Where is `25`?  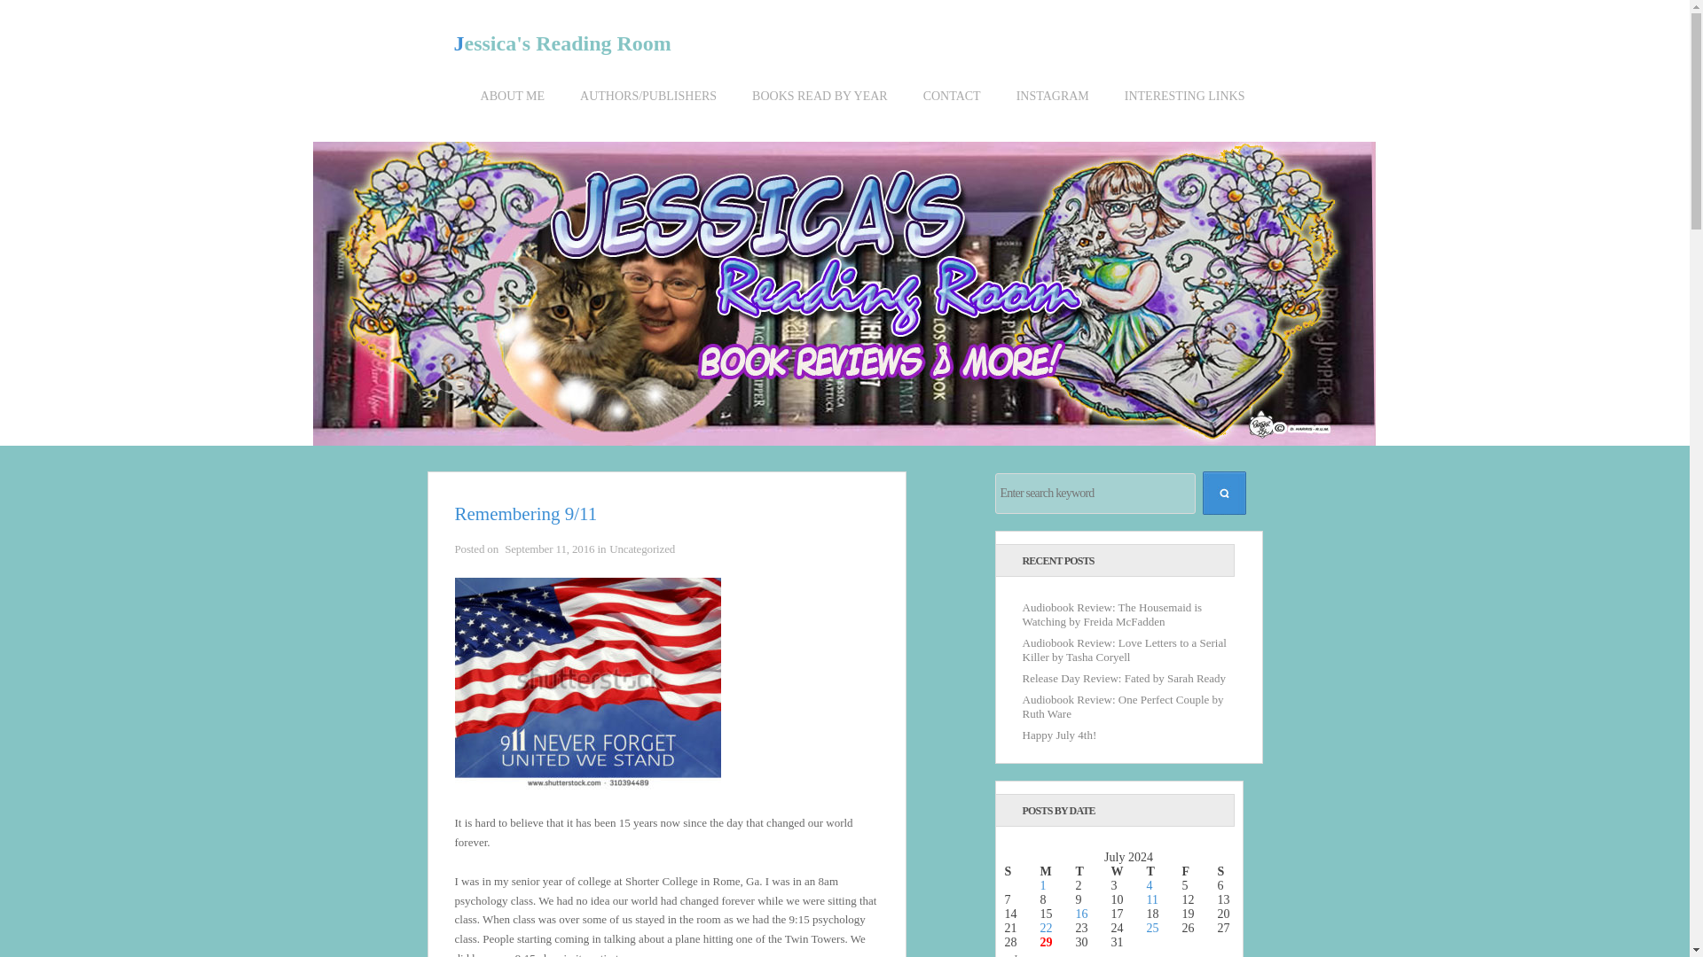 25 is located at coordinates (1151, 929).